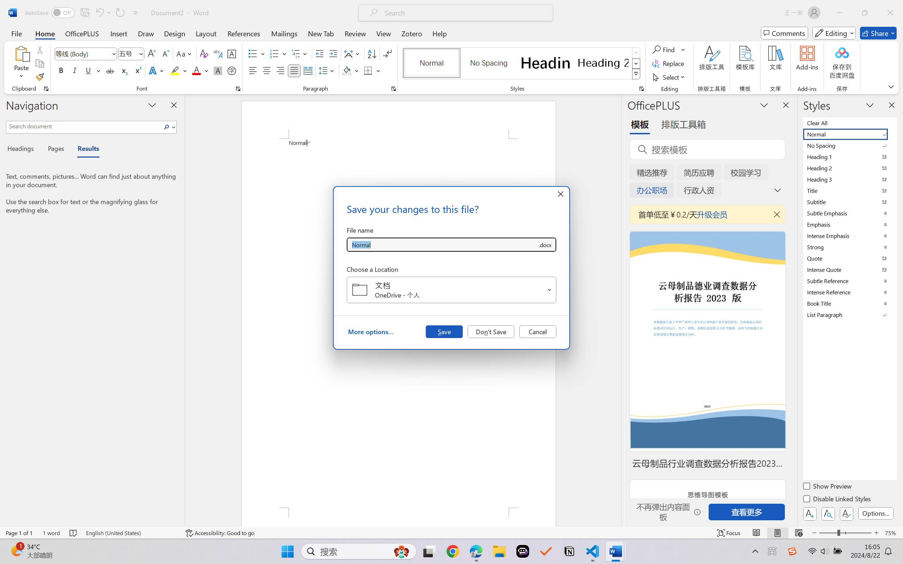  I want to click on Italic, so click(75, 70).